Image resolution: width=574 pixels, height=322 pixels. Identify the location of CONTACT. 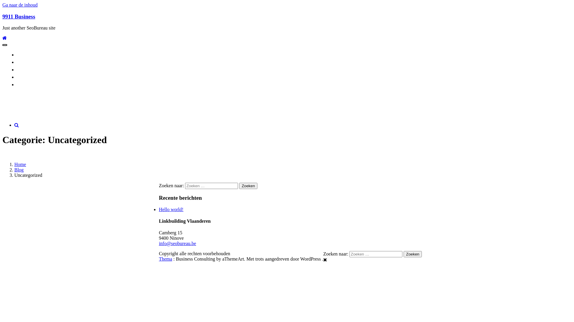
(31, 70).